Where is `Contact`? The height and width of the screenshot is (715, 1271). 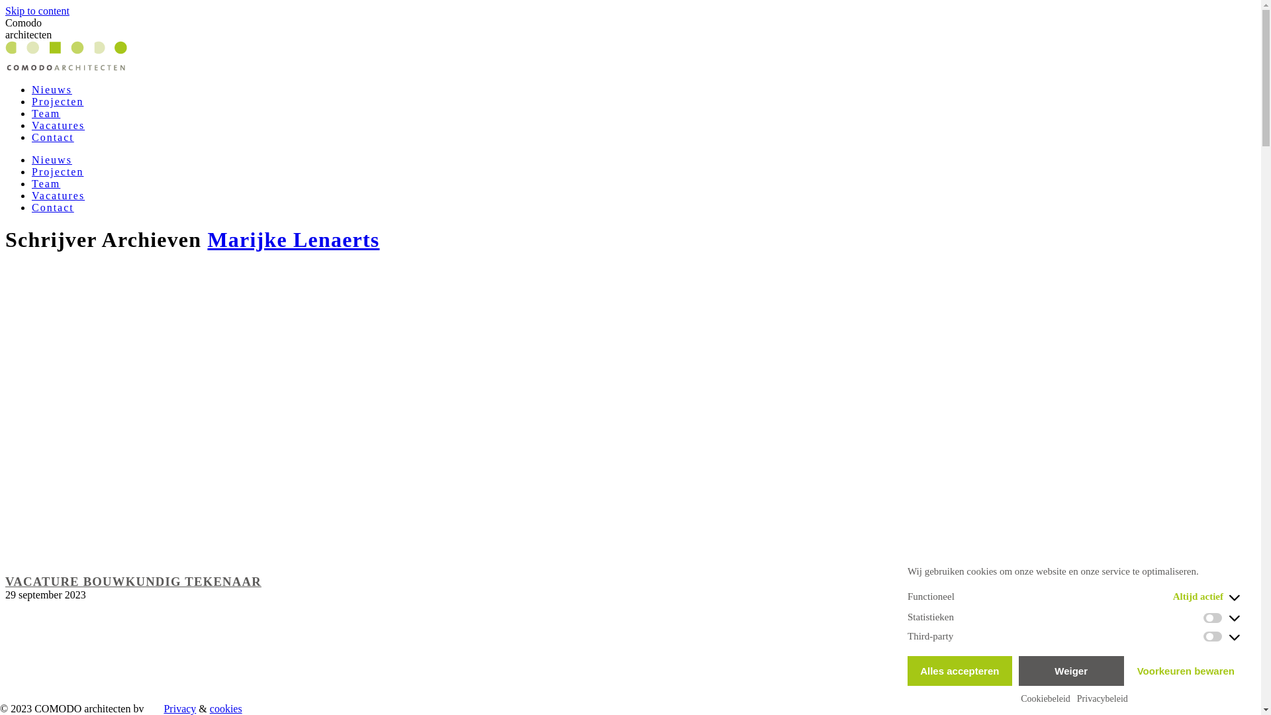
Contact is located at coordinates (53, 208).